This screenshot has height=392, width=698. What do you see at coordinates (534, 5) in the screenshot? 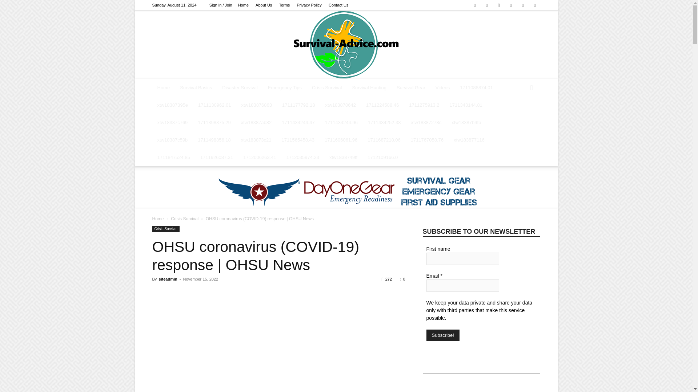
I see `VKontakte` at bounding box center [534, 5].